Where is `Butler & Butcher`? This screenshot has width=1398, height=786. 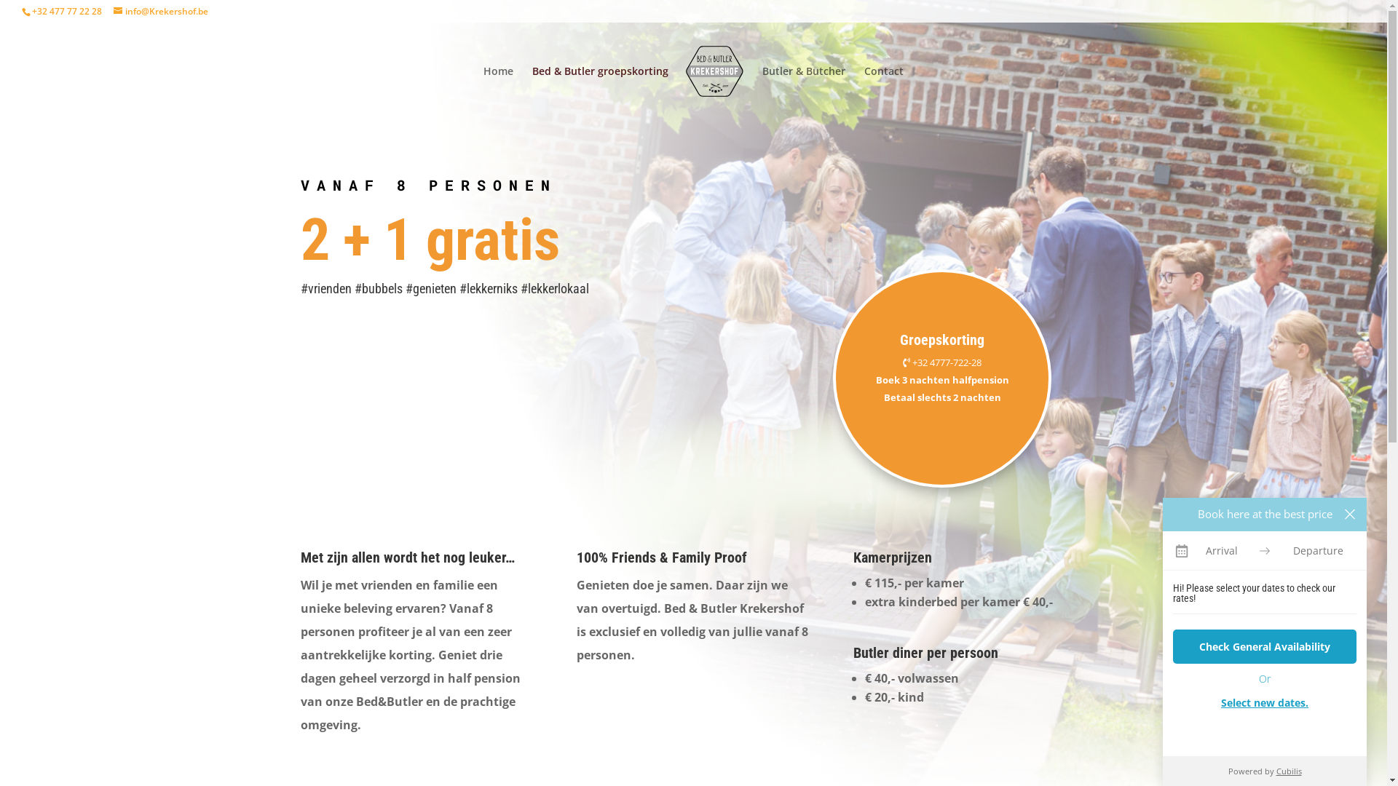 Butler & Butcher is located at coordinates (804, 91).